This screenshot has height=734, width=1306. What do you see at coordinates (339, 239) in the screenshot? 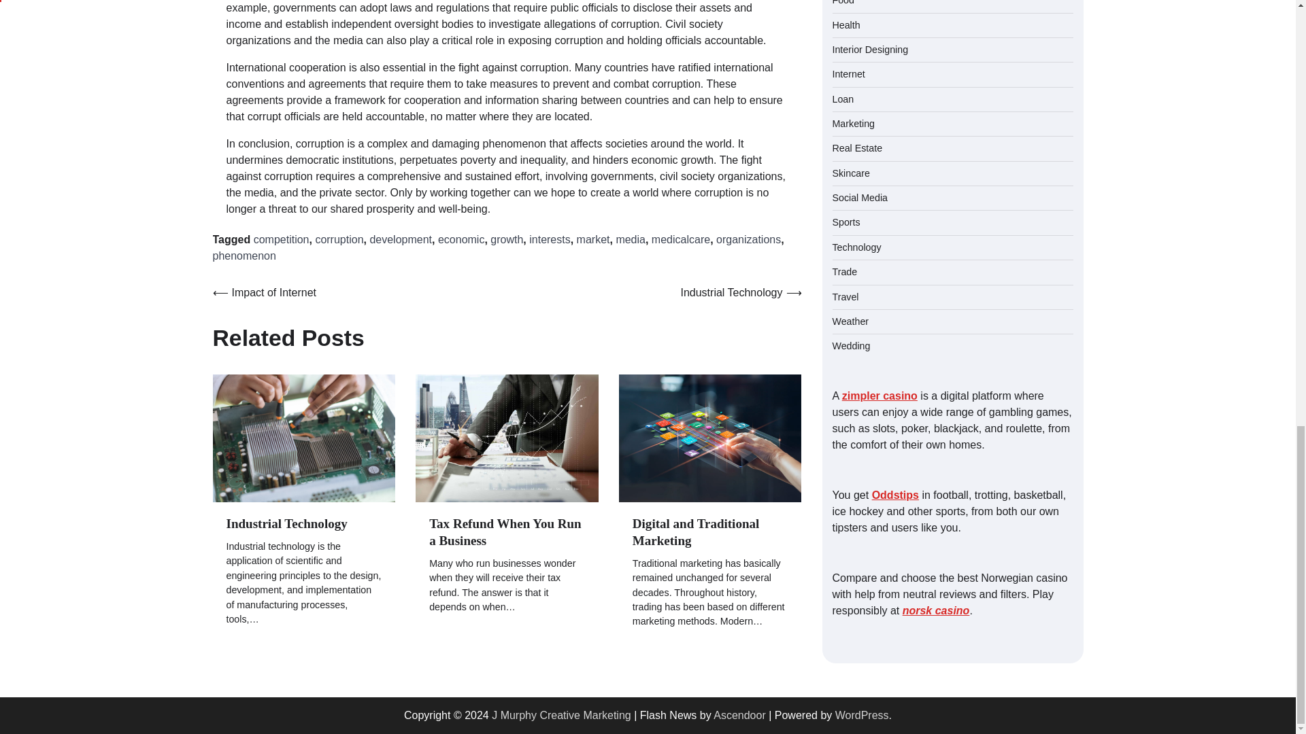
I see `corruption` at bounding box center [339, 239].